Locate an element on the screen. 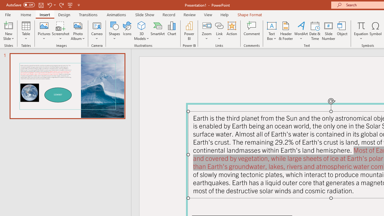  Pictures is located at coordinates (44, 31).